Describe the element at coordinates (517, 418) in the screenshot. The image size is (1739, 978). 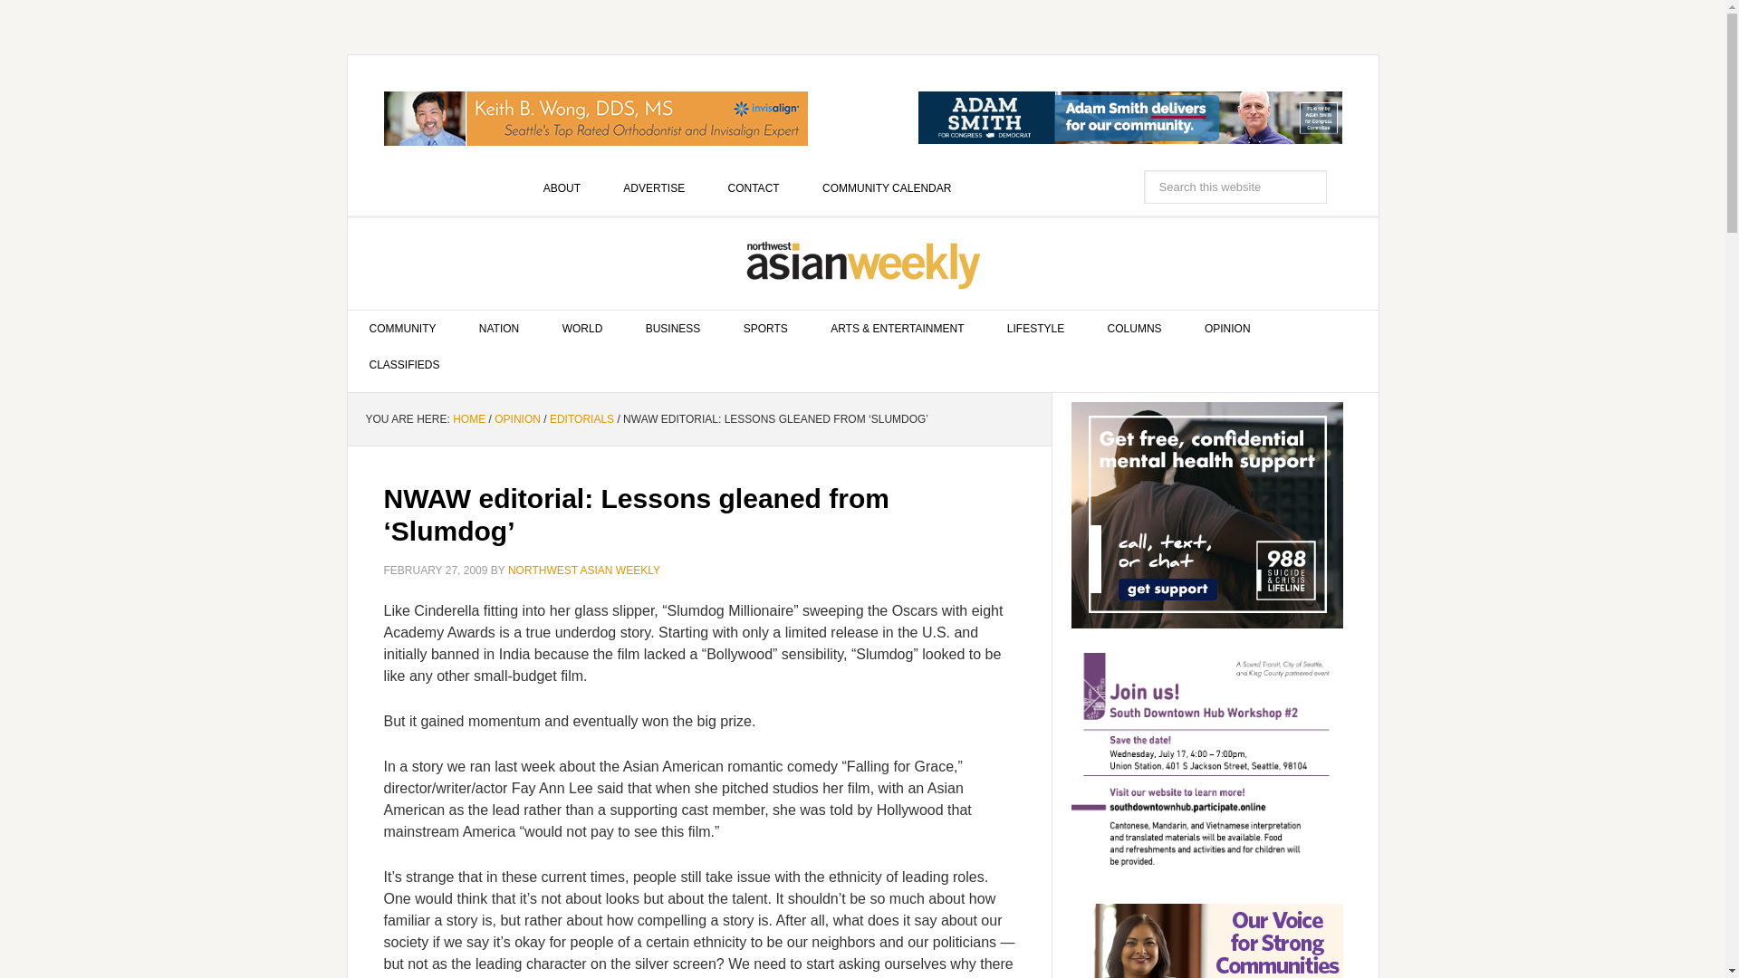
I see `OPINION` at that location.